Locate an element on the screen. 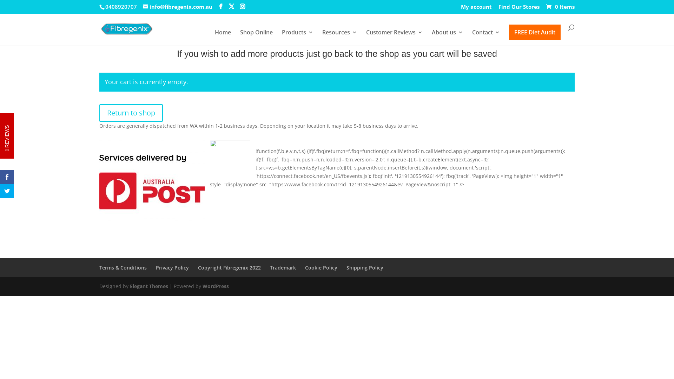 The width and height of the screenshot is (674, 379). Shipping Policy is located at coordinates (365, 267).